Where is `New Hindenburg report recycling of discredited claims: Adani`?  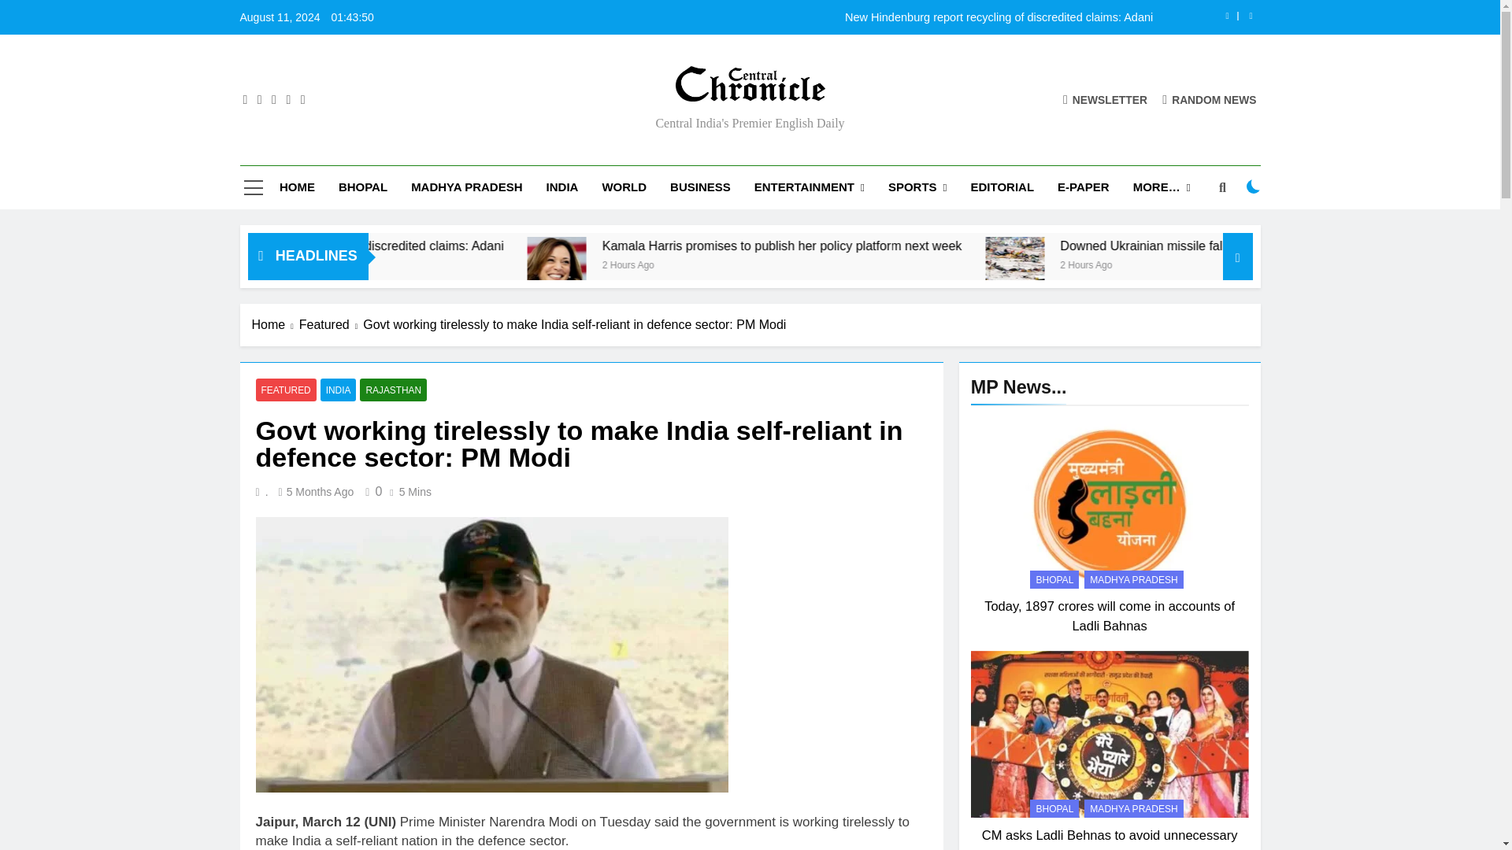
New Hindenburg report recycling of discredited claims: Adani is located at coordinates (849, 17).